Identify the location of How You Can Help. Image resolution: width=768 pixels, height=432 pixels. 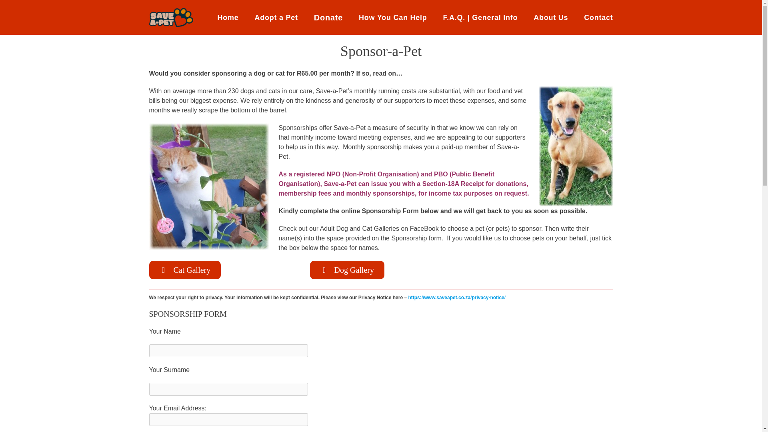
(393, 18).